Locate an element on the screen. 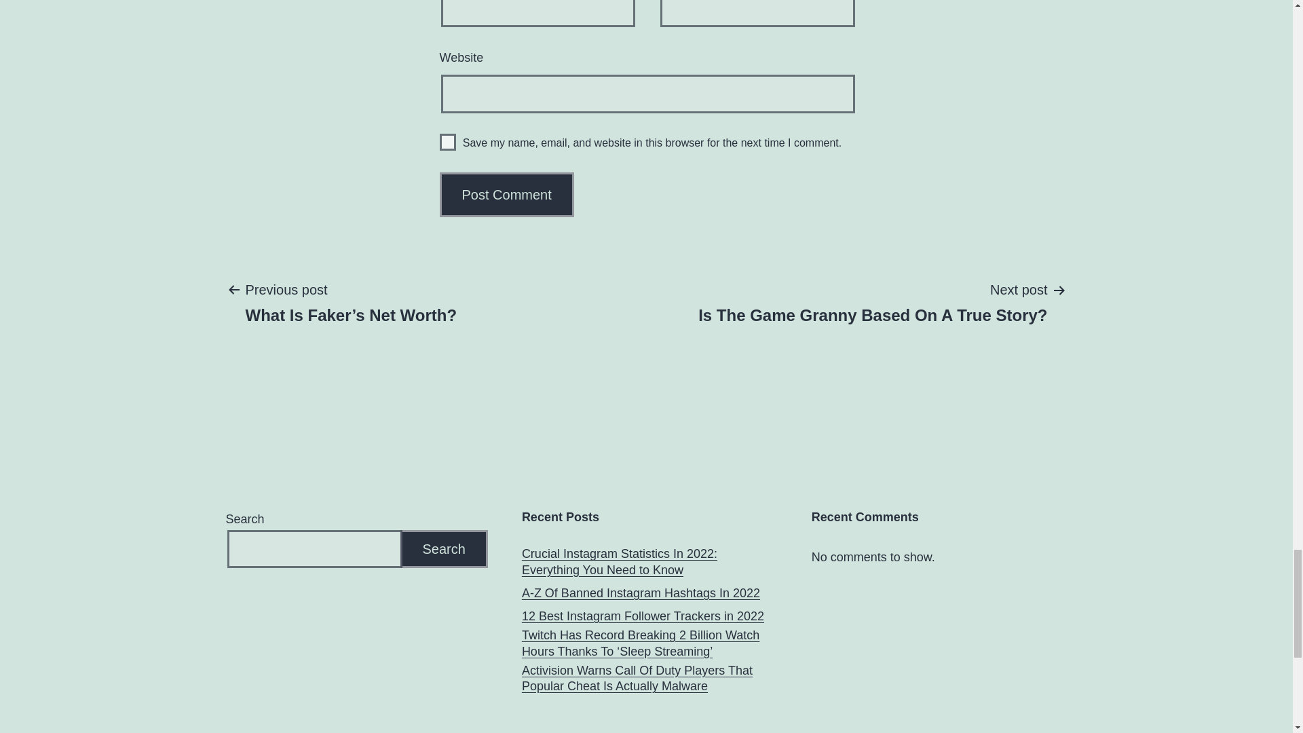  yes is located at coordinates (641, 593).